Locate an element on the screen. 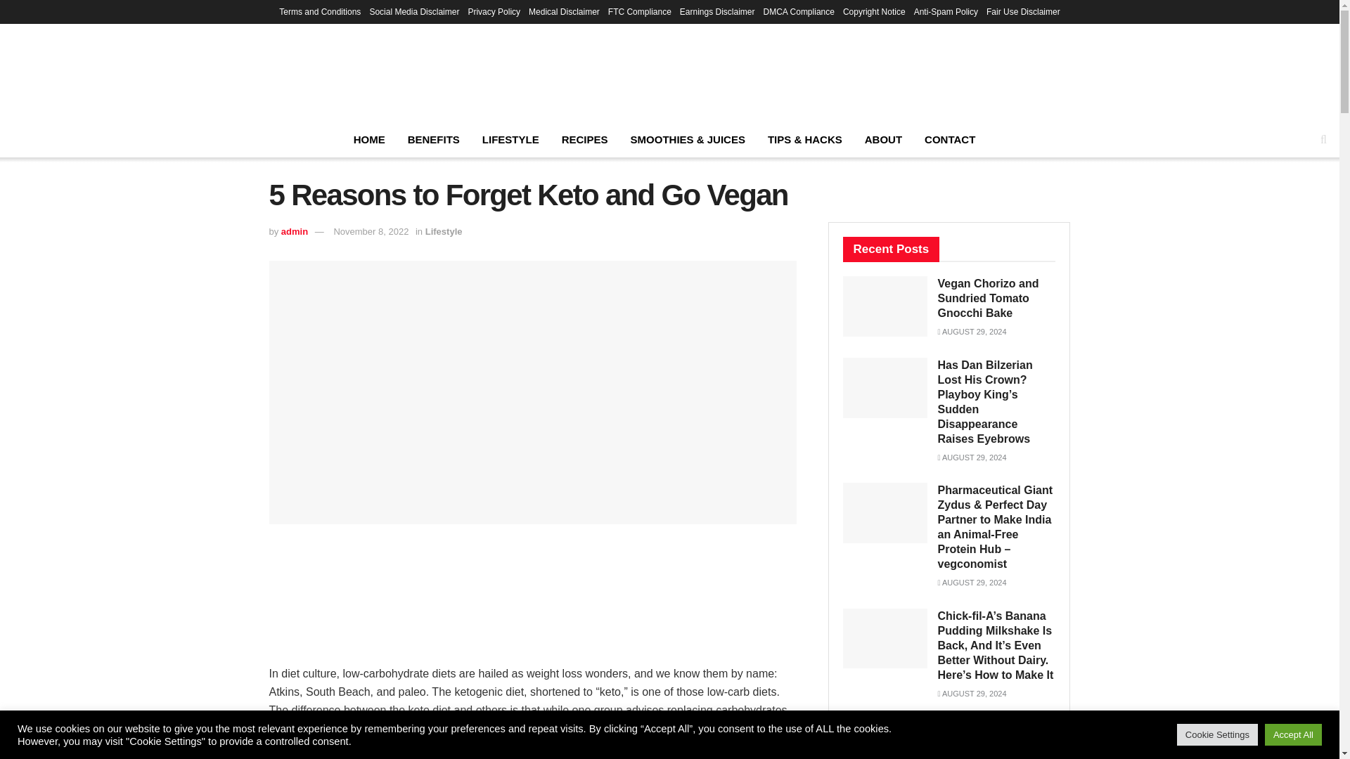 This screenshot has height=759, width=1350. Medical Disclaimer is located at coordinates (564, 11).